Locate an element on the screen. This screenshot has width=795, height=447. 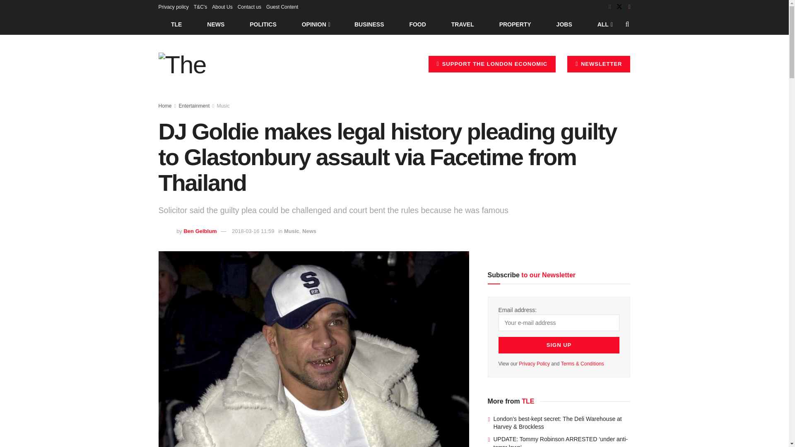
Home is located at coordinates (165, 106).